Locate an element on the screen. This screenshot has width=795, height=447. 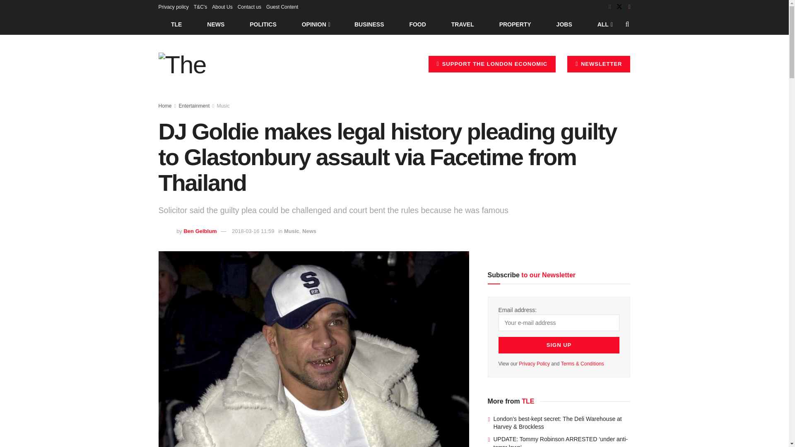
Home is located at coordinates (165, 106).